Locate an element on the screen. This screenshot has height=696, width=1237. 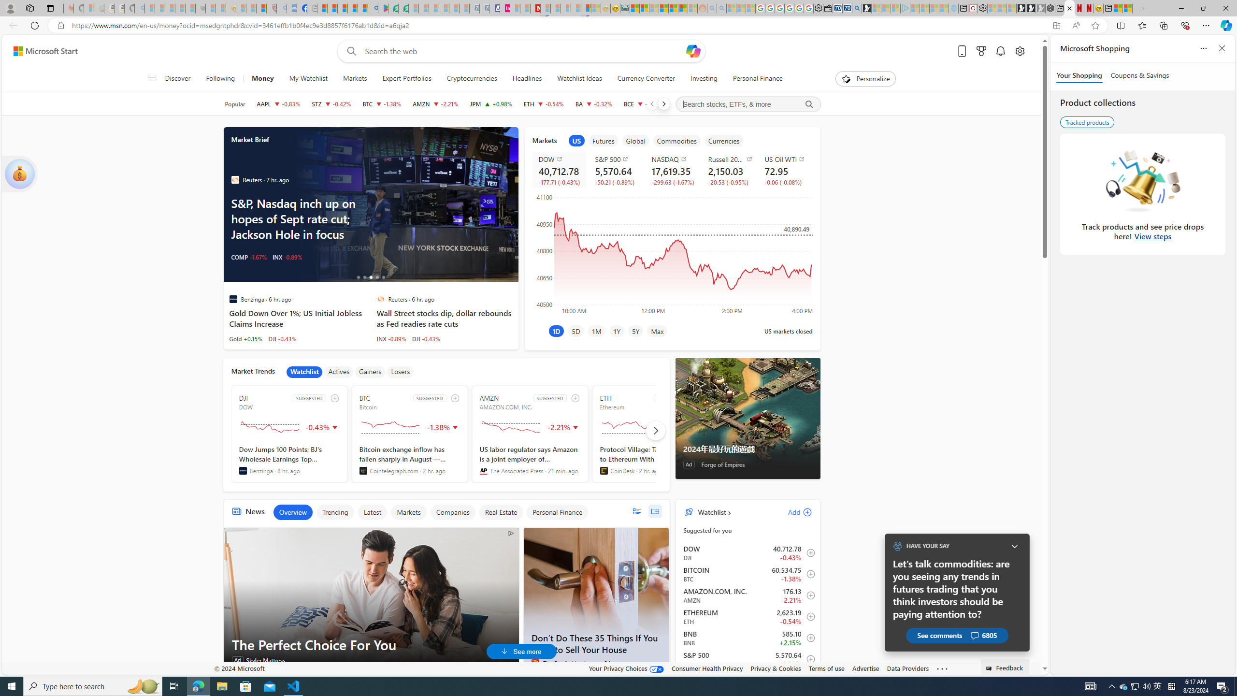
item5 is located at coordinates (723, 140).